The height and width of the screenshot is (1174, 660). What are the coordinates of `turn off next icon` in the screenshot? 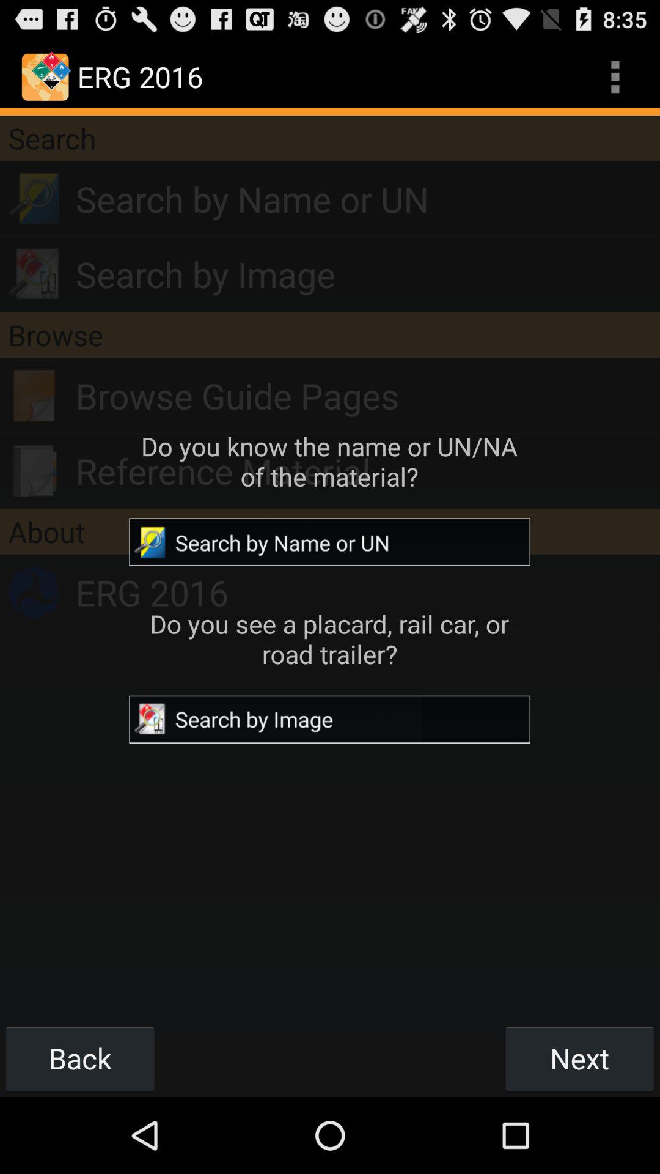 It's located at (579, 1058).